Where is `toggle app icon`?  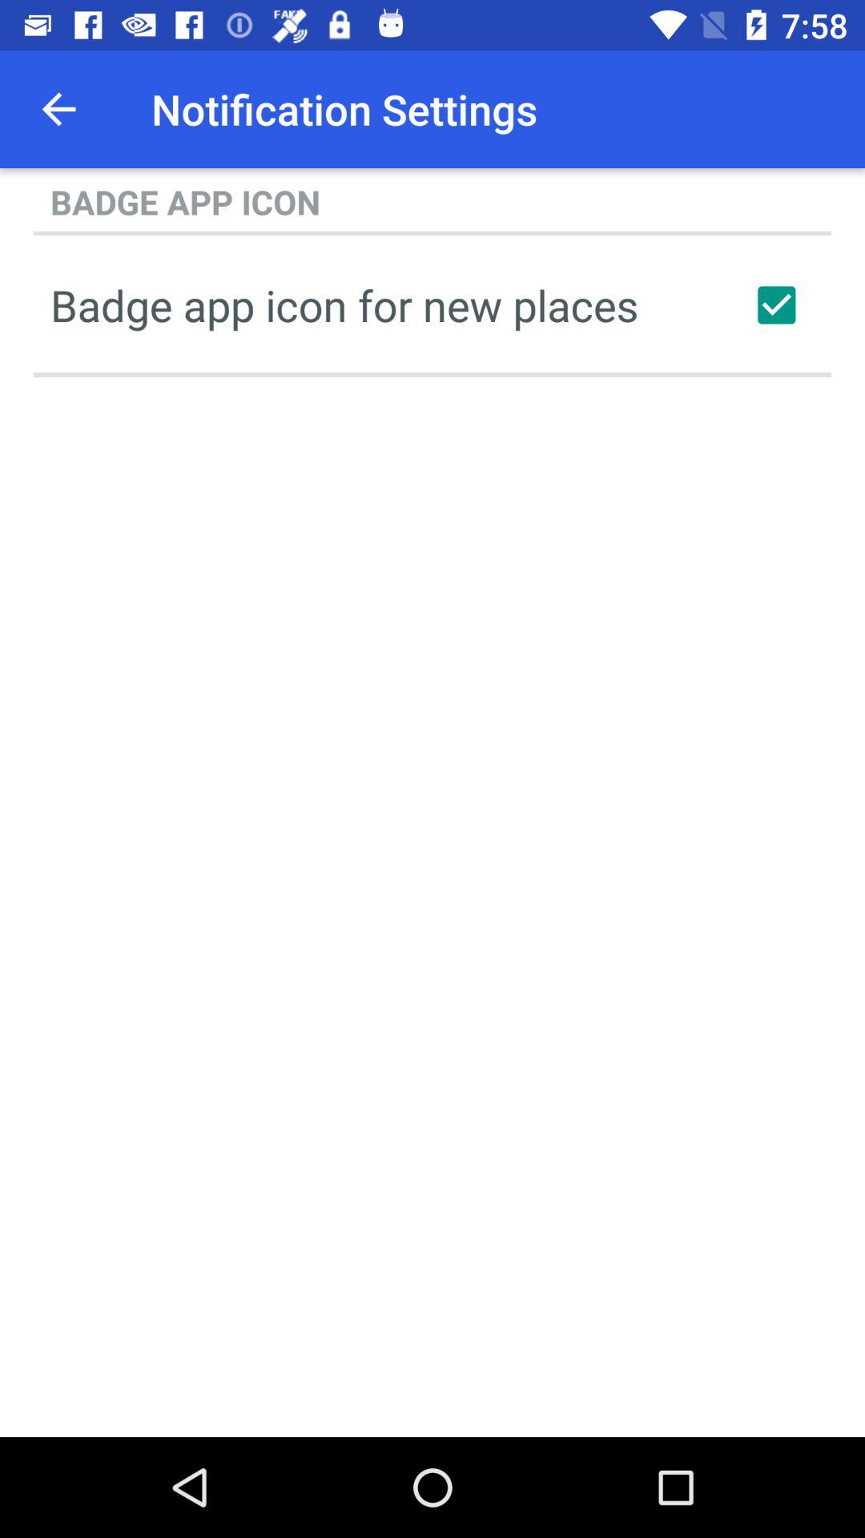 toggle app icon is located at coordinates (776, 305).